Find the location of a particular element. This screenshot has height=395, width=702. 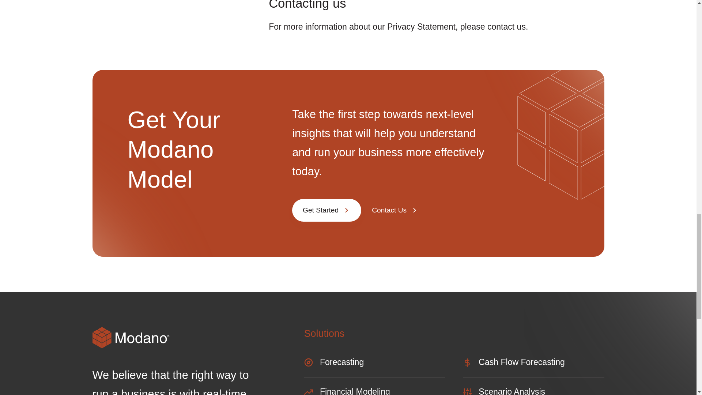

Forecasting is located at coordinates (374, 366).